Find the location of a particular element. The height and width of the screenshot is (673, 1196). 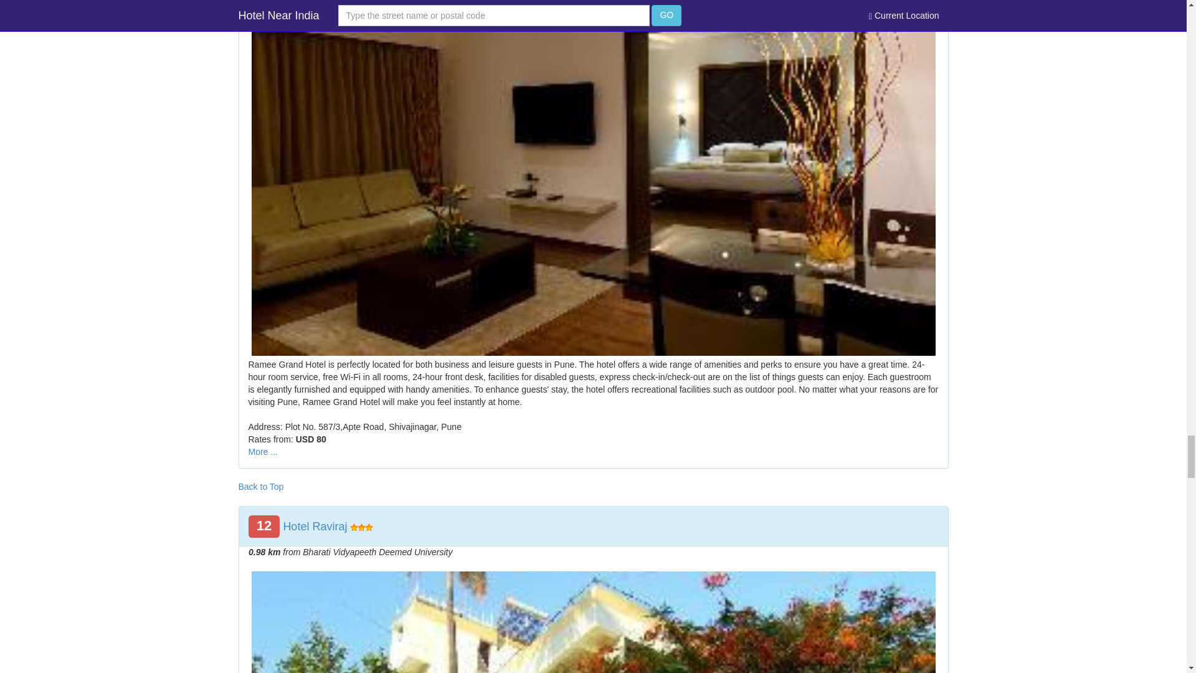

More ... is located at coordinates (262, 452).